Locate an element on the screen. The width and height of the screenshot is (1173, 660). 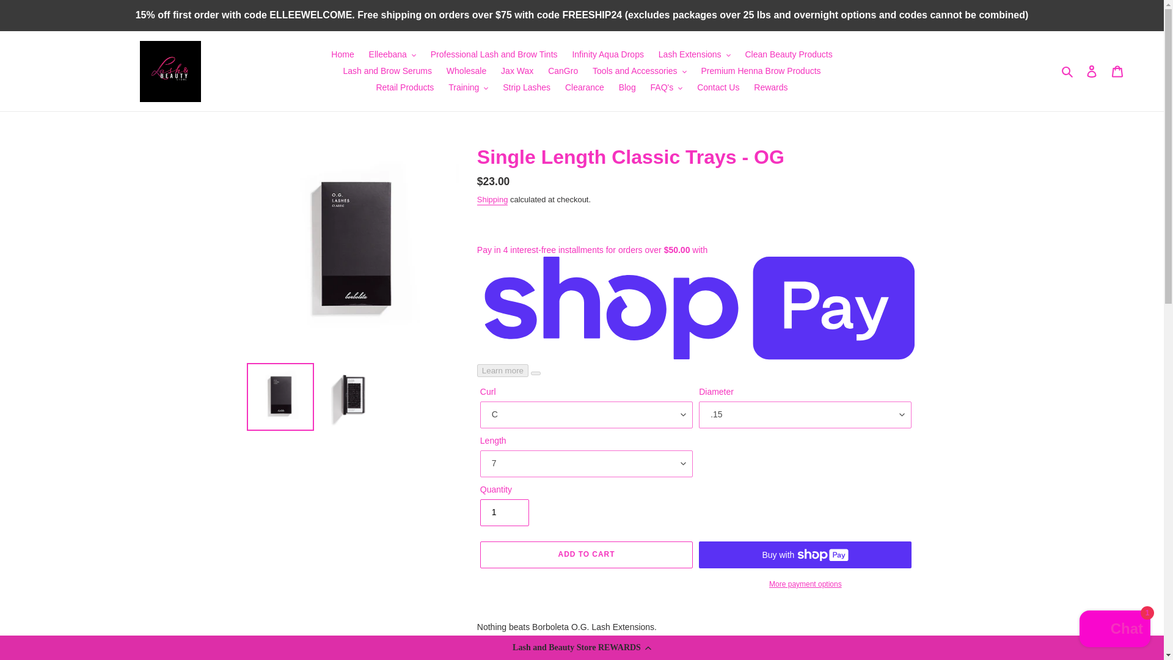
Infinity Aqua Drops is located at coordinates (607, 54).